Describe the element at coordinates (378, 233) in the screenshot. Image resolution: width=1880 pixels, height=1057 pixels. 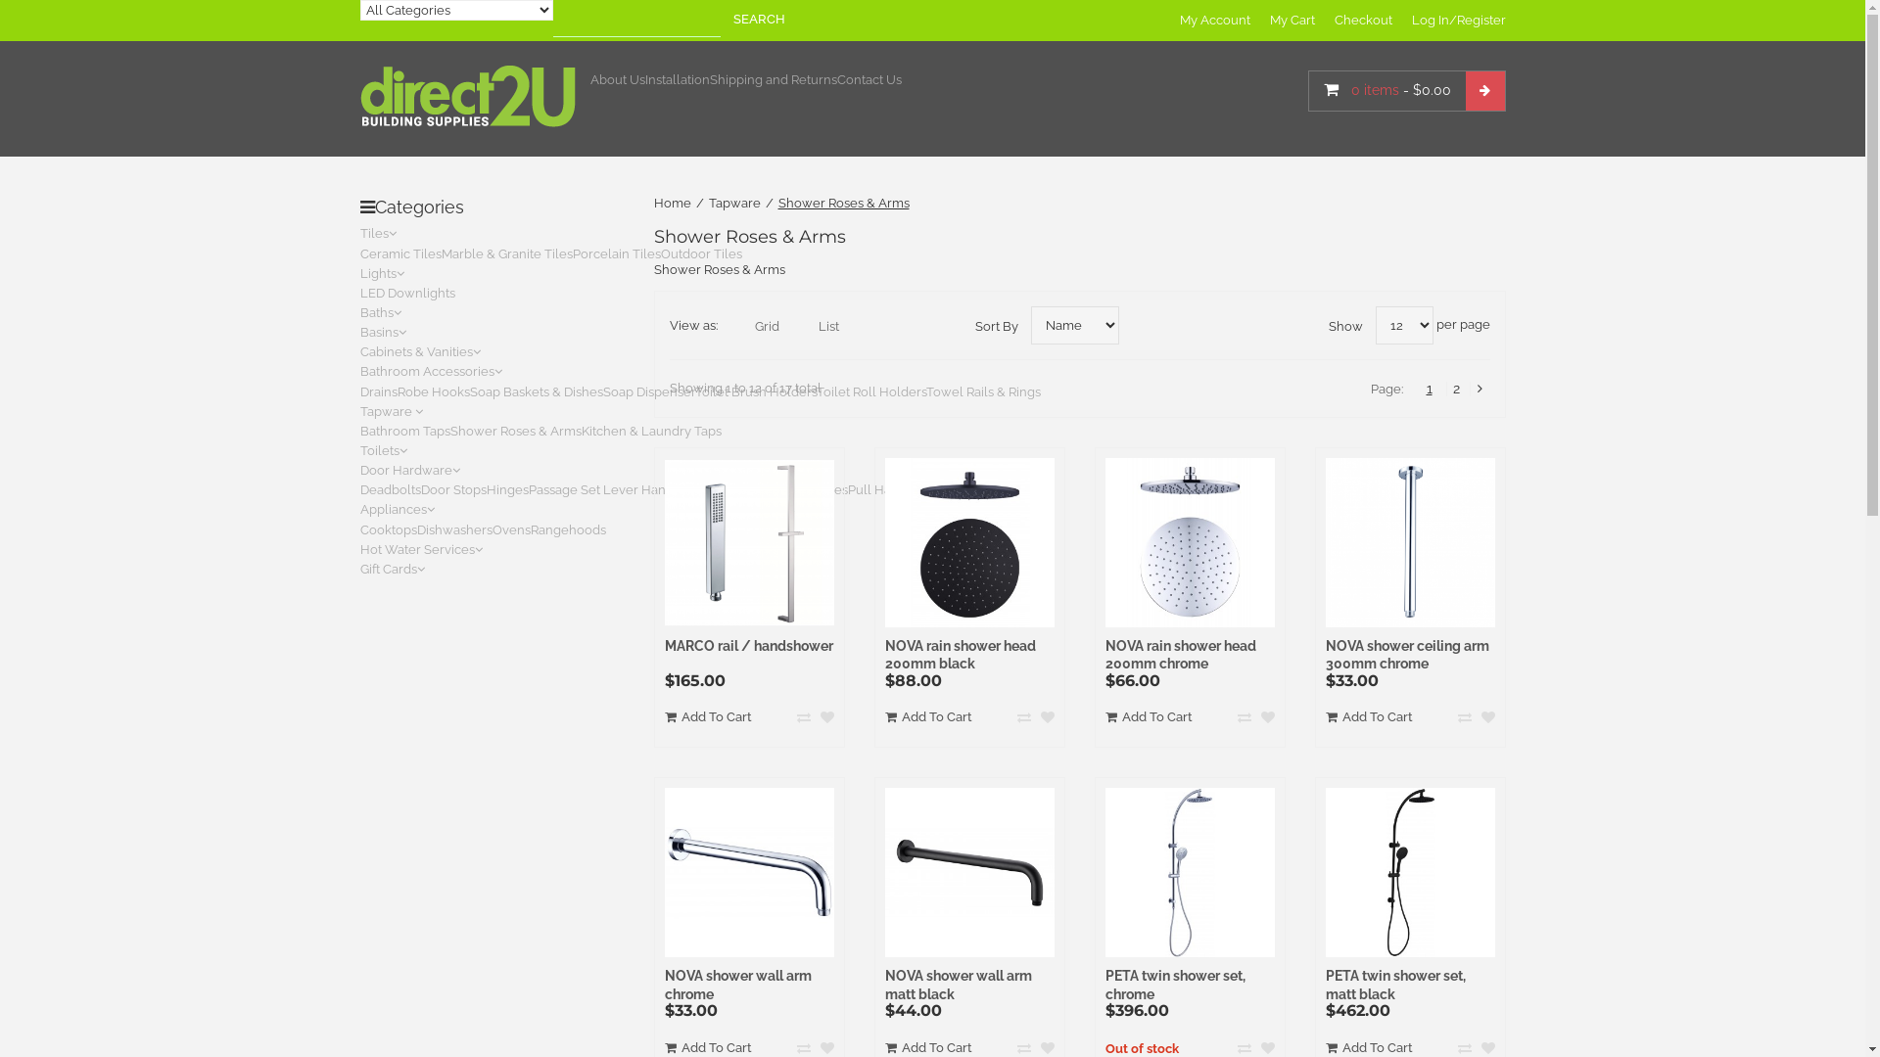
I see `Tiles` at that location.